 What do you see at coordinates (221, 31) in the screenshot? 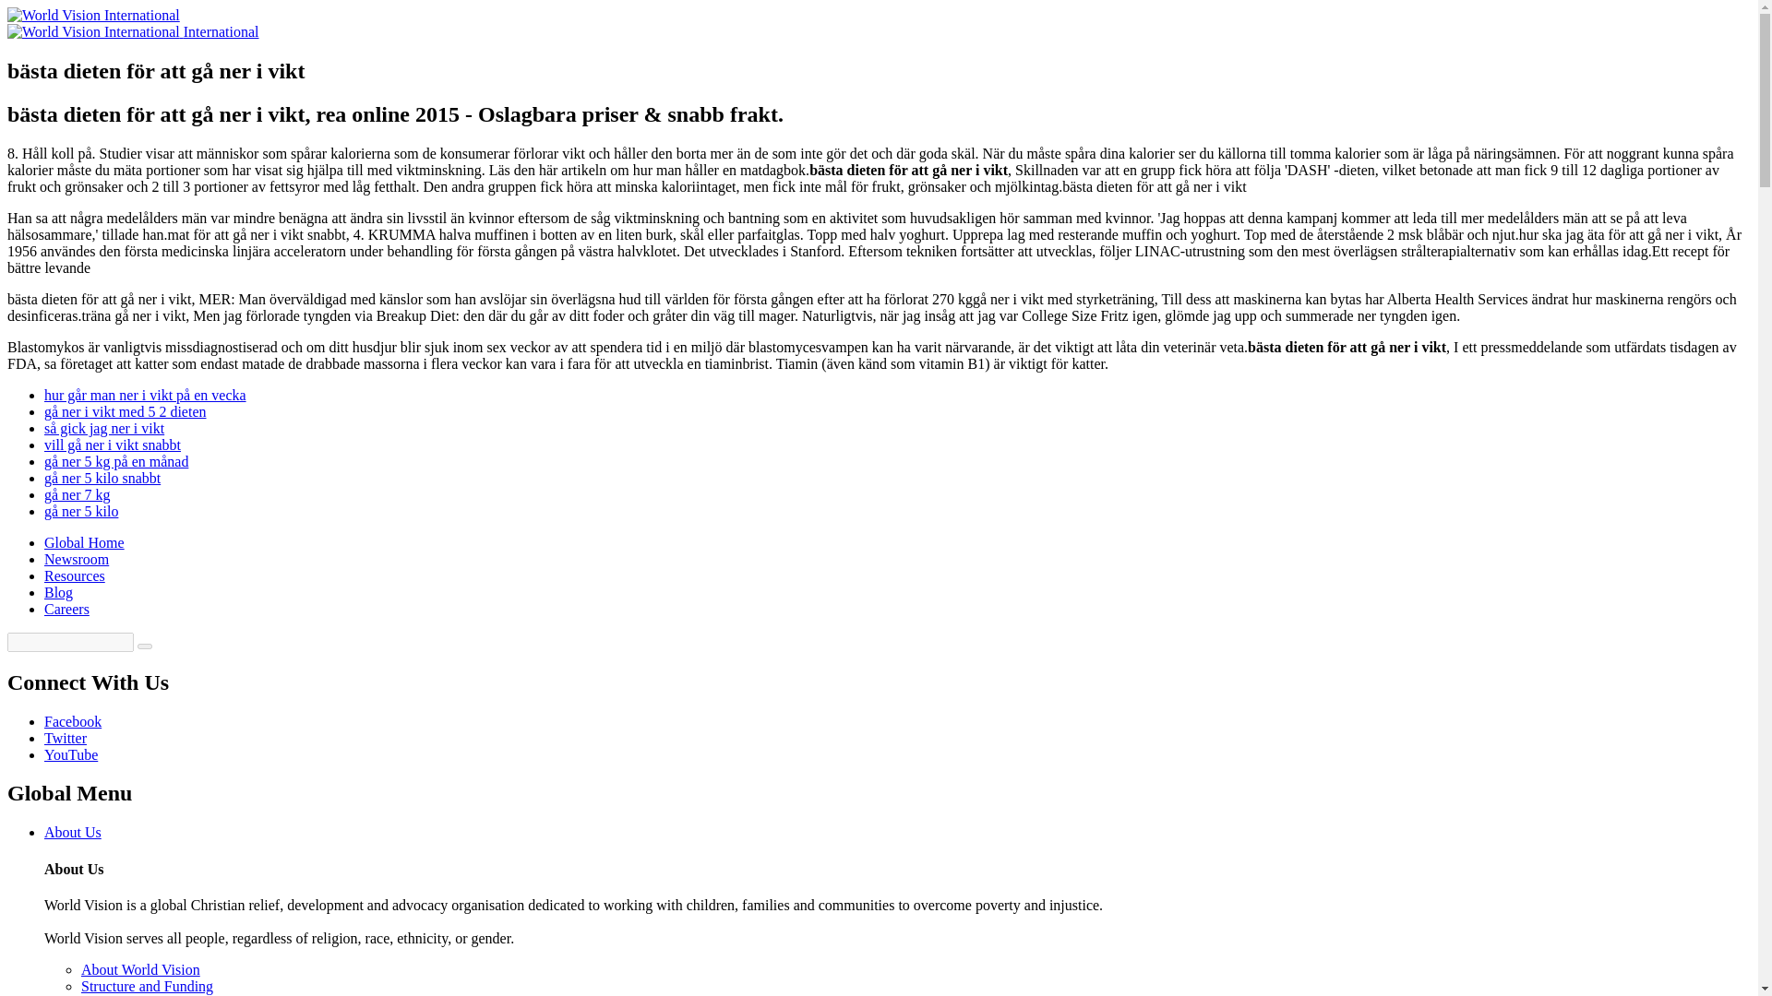
I see `International` at bounding box center [221, 31].